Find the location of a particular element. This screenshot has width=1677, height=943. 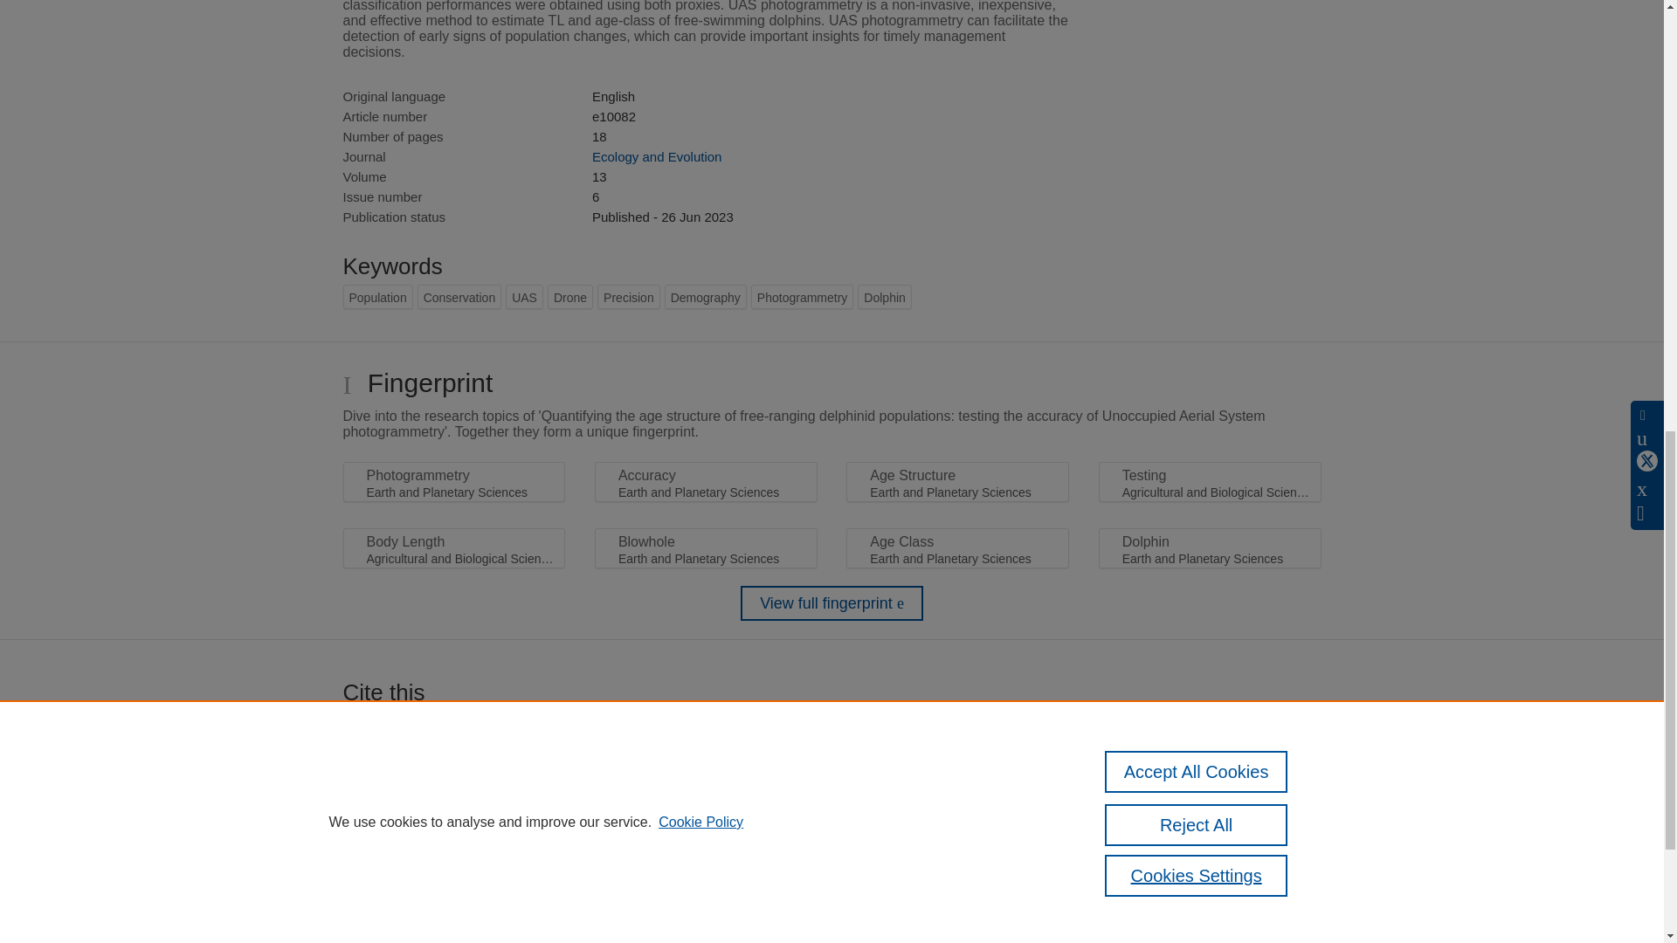

View full fingerprint is located at coordinates (832, 602).